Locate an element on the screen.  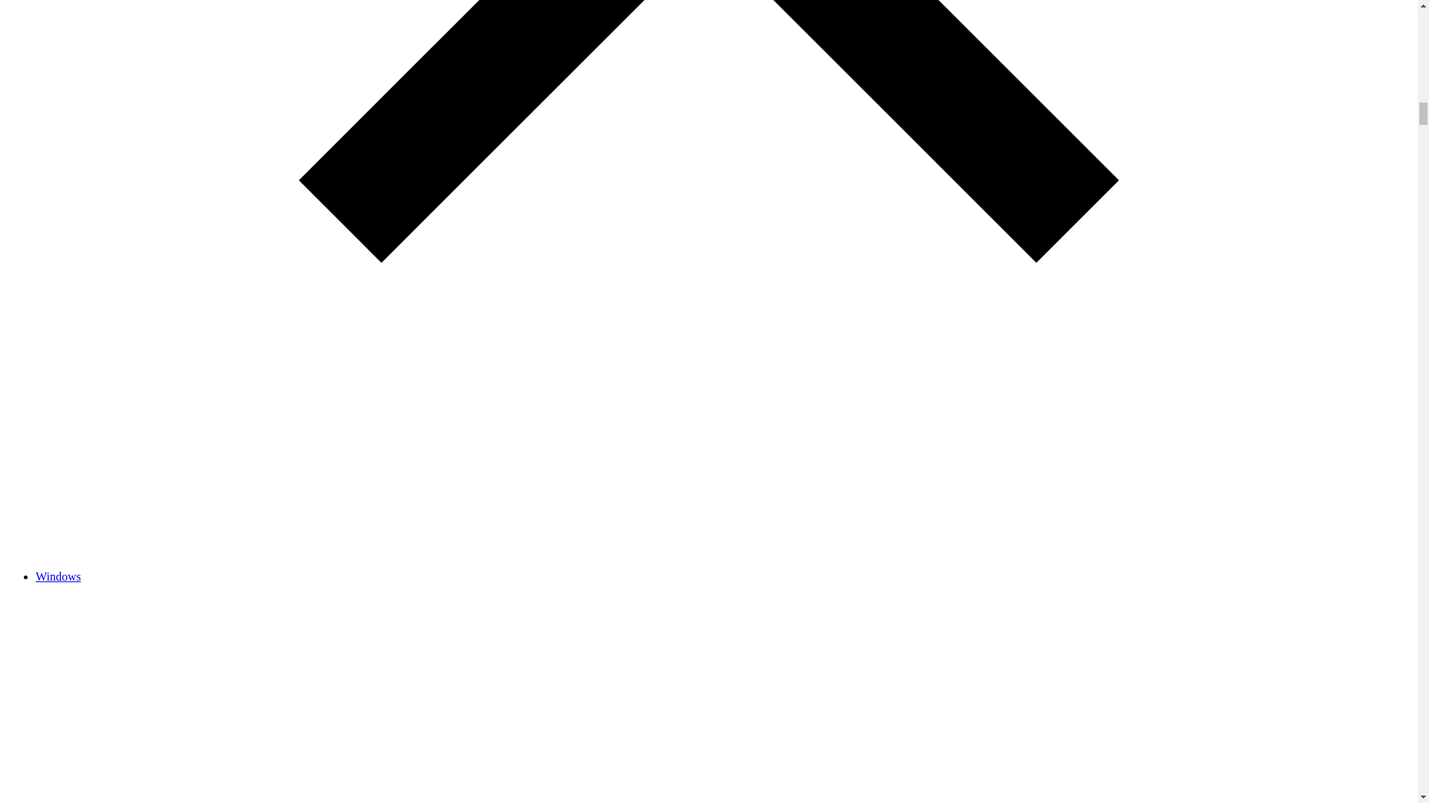
Windows is located at coordinates (58, 576).